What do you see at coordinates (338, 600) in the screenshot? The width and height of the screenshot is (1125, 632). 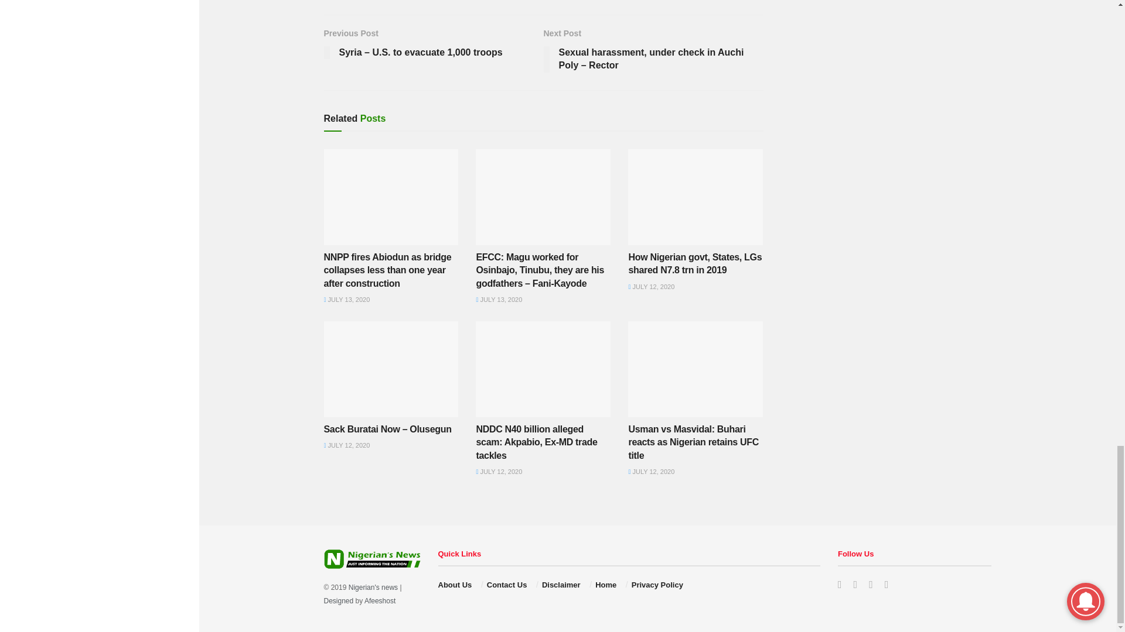 I see `Website Design in Nigeria` at bounding box center [338, 600].